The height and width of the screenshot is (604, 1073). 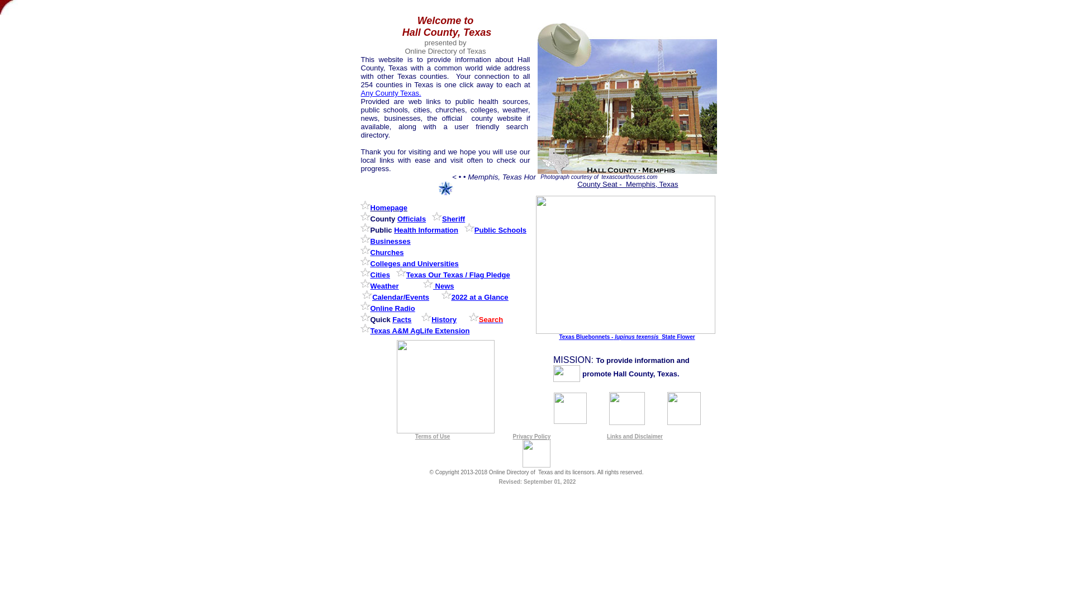 What do you see at coordinates (384, 286) in the screenshot?
I see `Weather` at bounding box center [384, 286].